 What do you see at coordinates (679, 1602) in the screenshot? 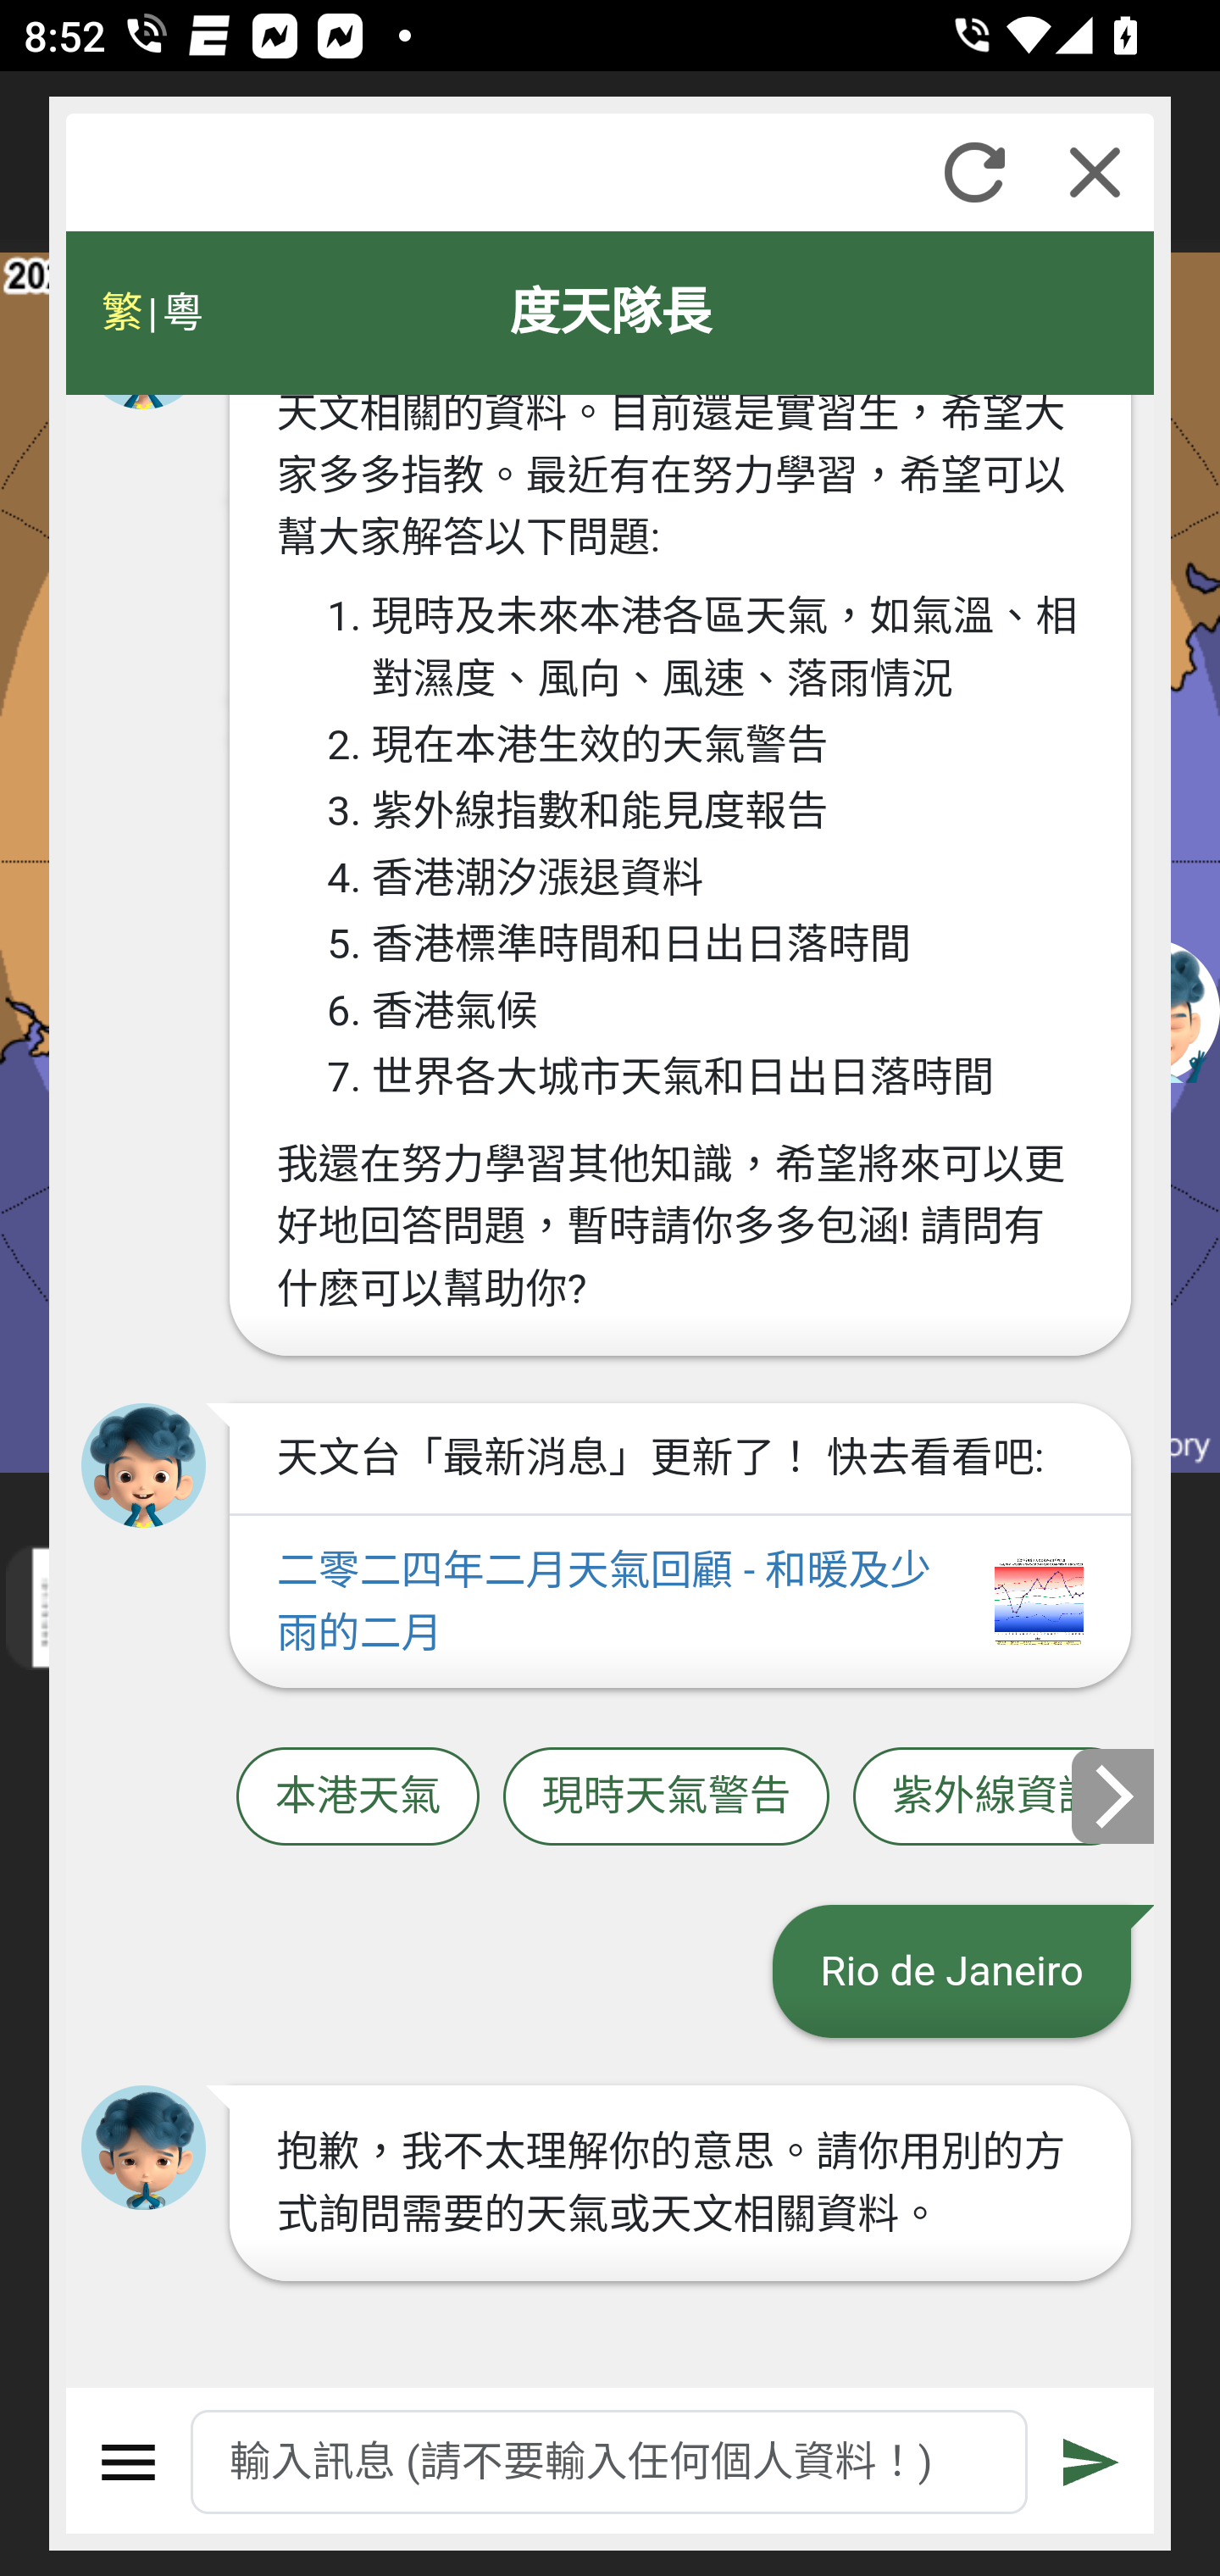
I see `二零二四年二月天氣回顧 - 和暖及少雨的二月` at bounding box center [679, 1602].